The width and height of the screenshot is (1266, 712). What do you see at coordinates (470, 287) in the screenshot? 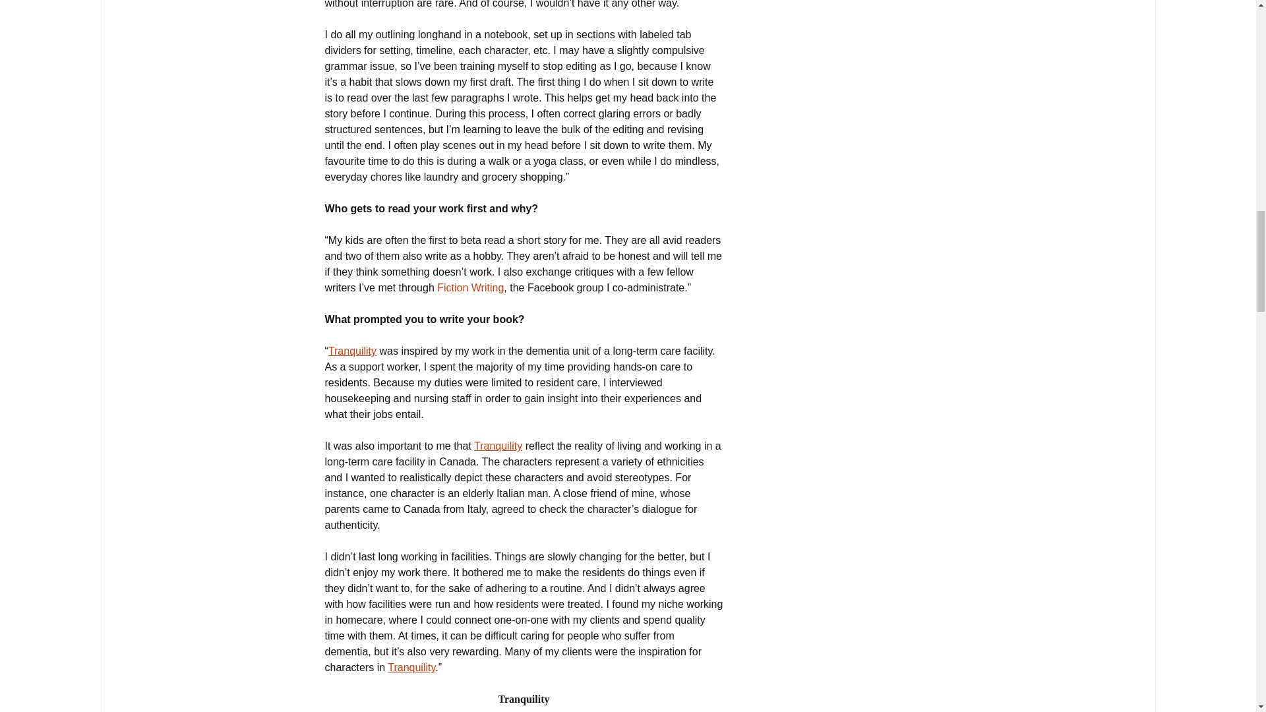
I see `Fiction Writing` at bounding box center [470, 287].